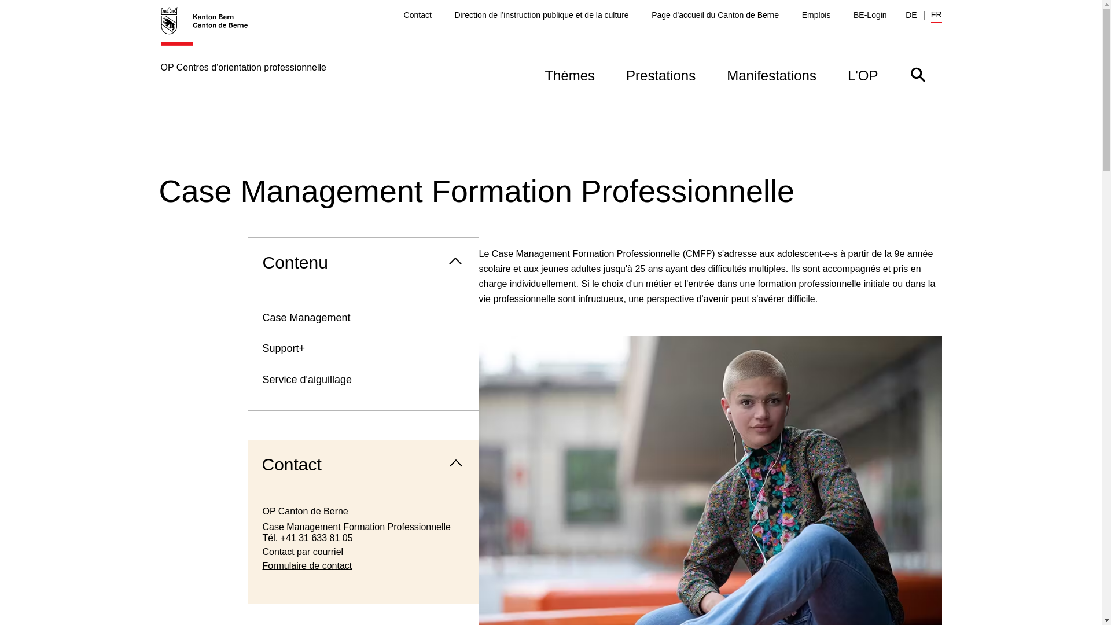 The width and height of the screenshot is (1111, 625). What do you see at coordinates (911, 15) in the screenshot?
I see `DE` at bounding box center [911, 15].